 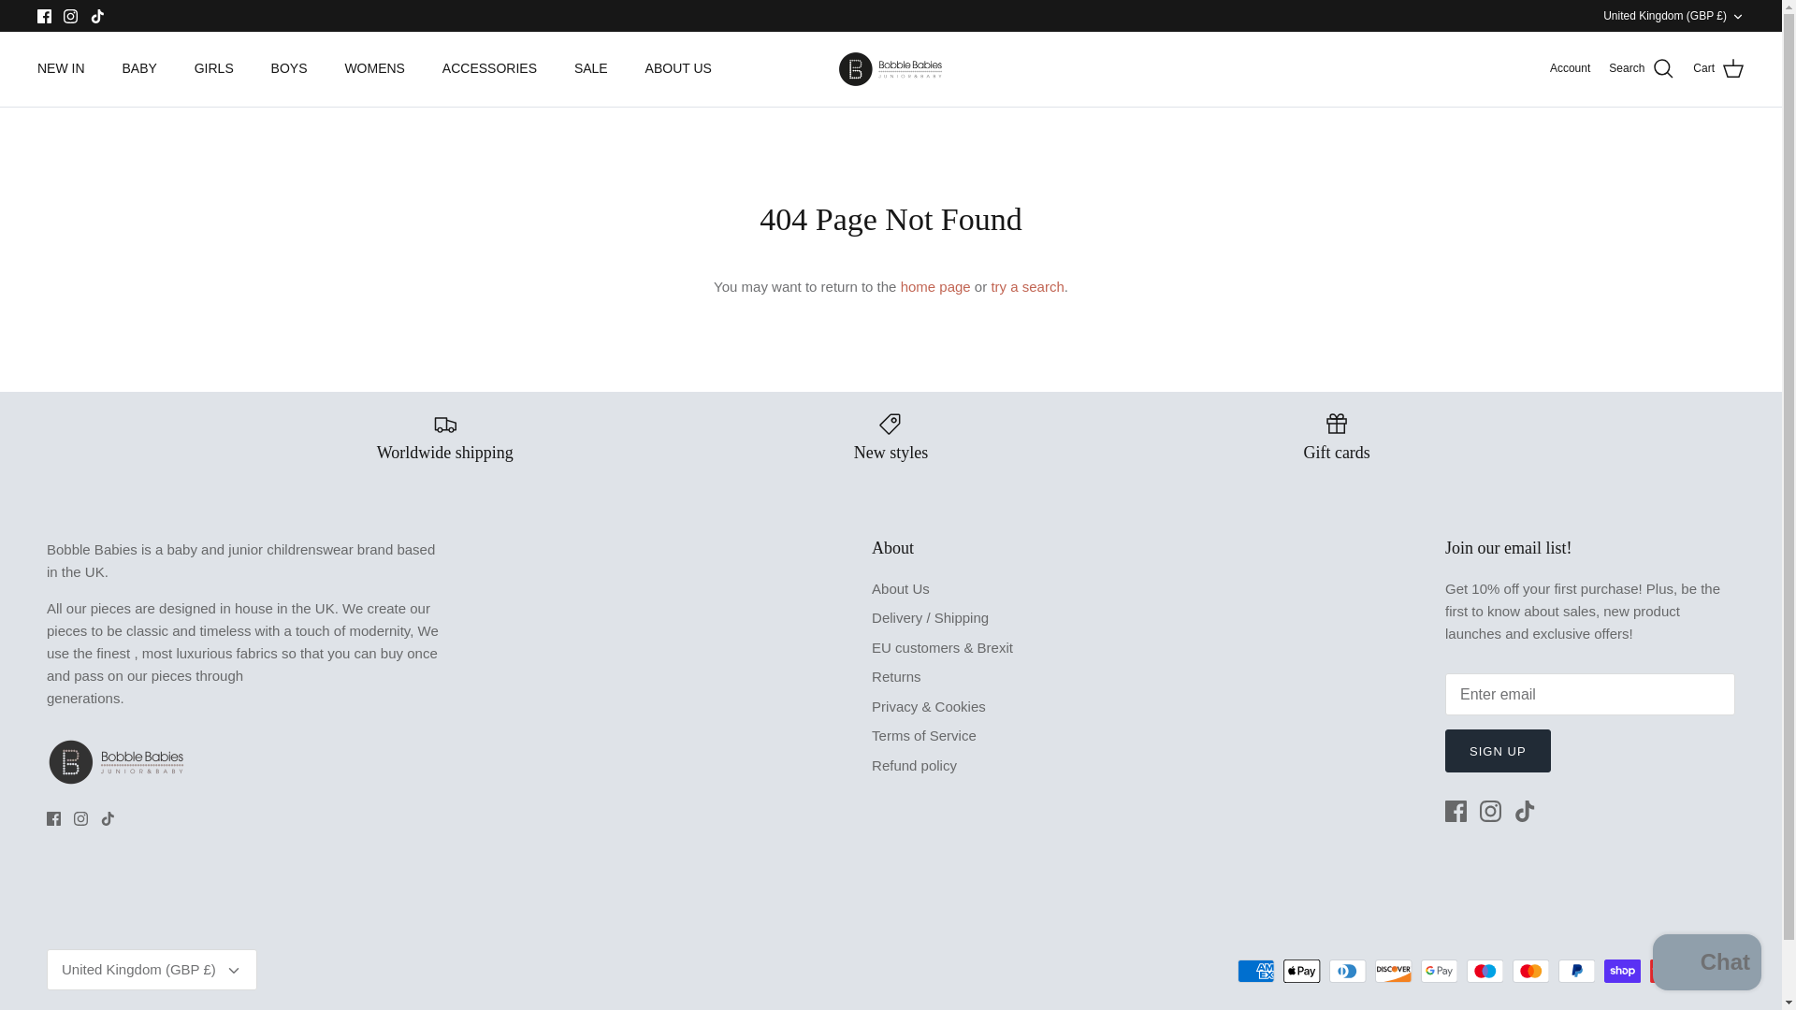 What do you see at coordinates (1706, 964) in the screenshot?
I see `Shopify online store chat` at bounding box center [1706, 964].